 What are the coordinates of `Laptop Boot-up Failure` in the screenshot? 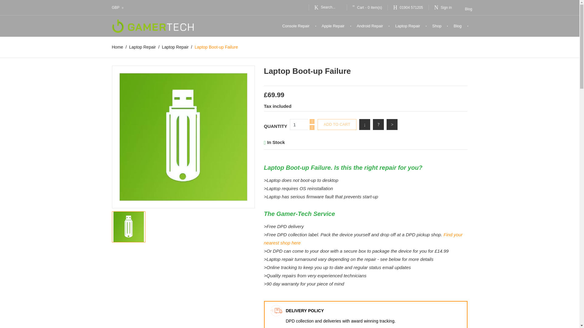 It's located at (129, 227).